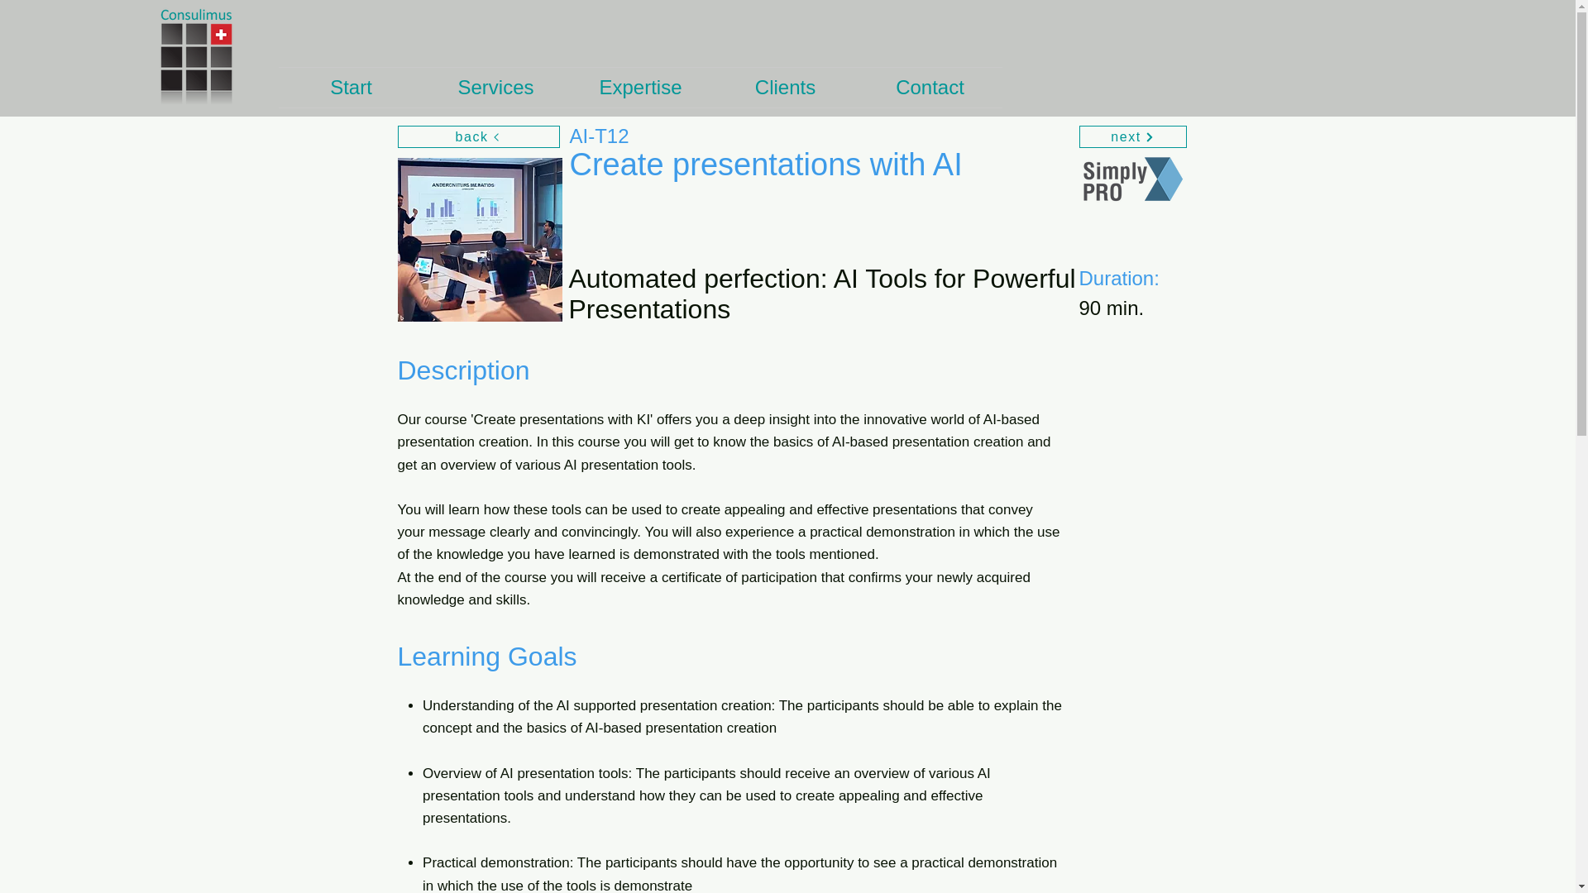 This screenshot has width=1588, height=893. What do you see at coordinates (351, 88) in the screenshot?
I see `Start` at bounding box center [351, 88].